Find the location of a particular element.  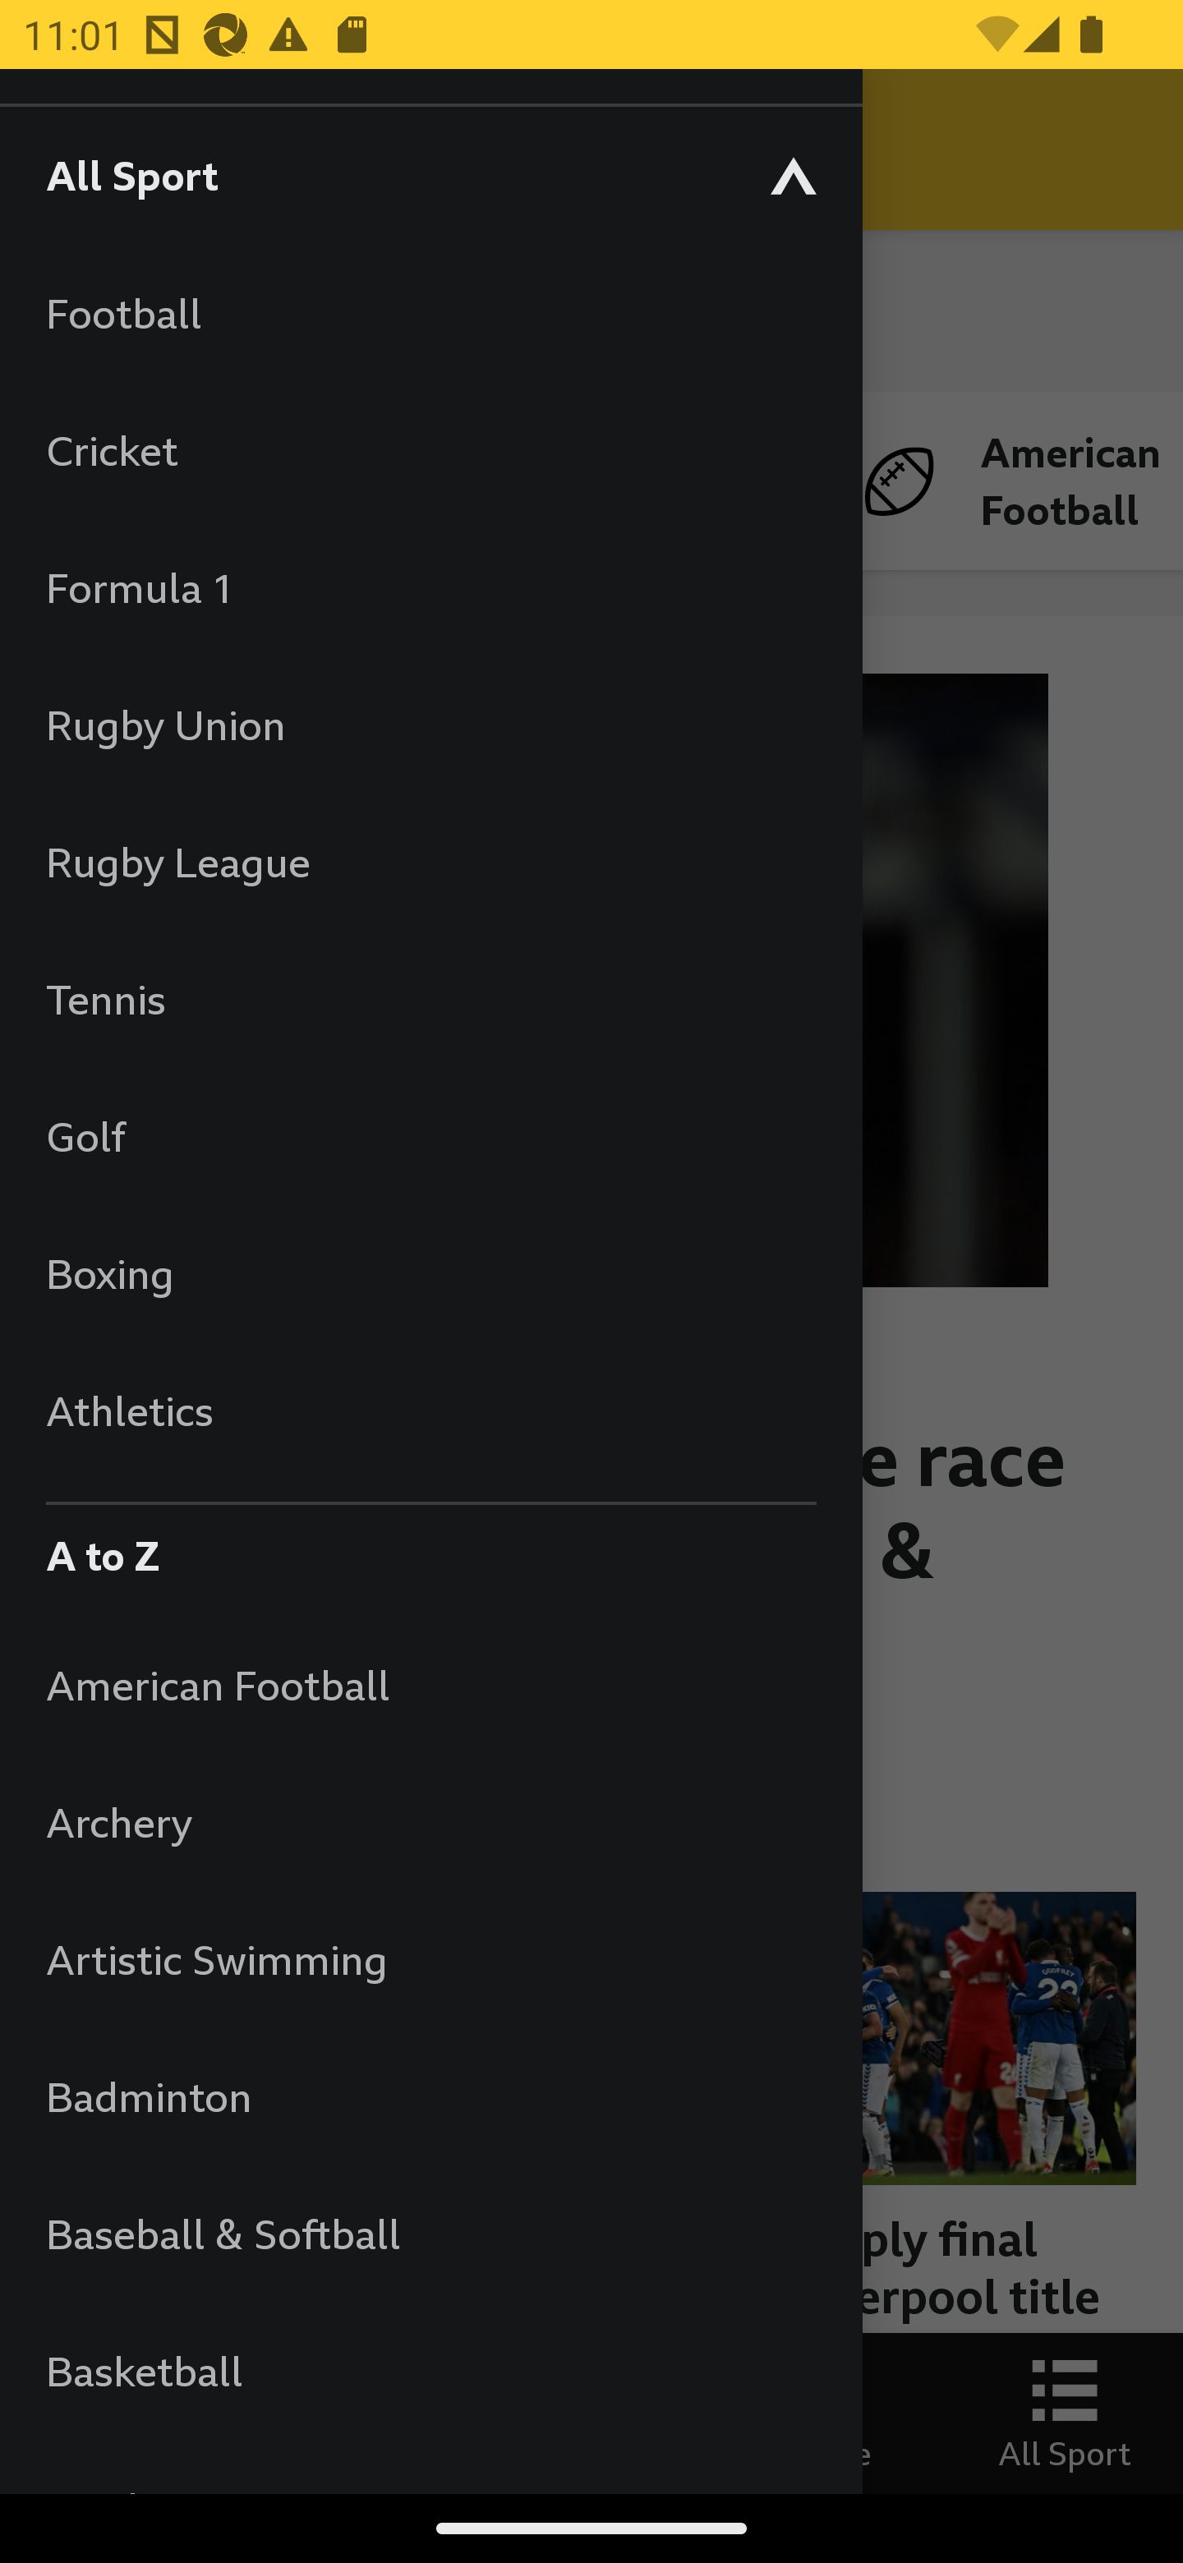

A to Z is located at coordinates (430, 1548).